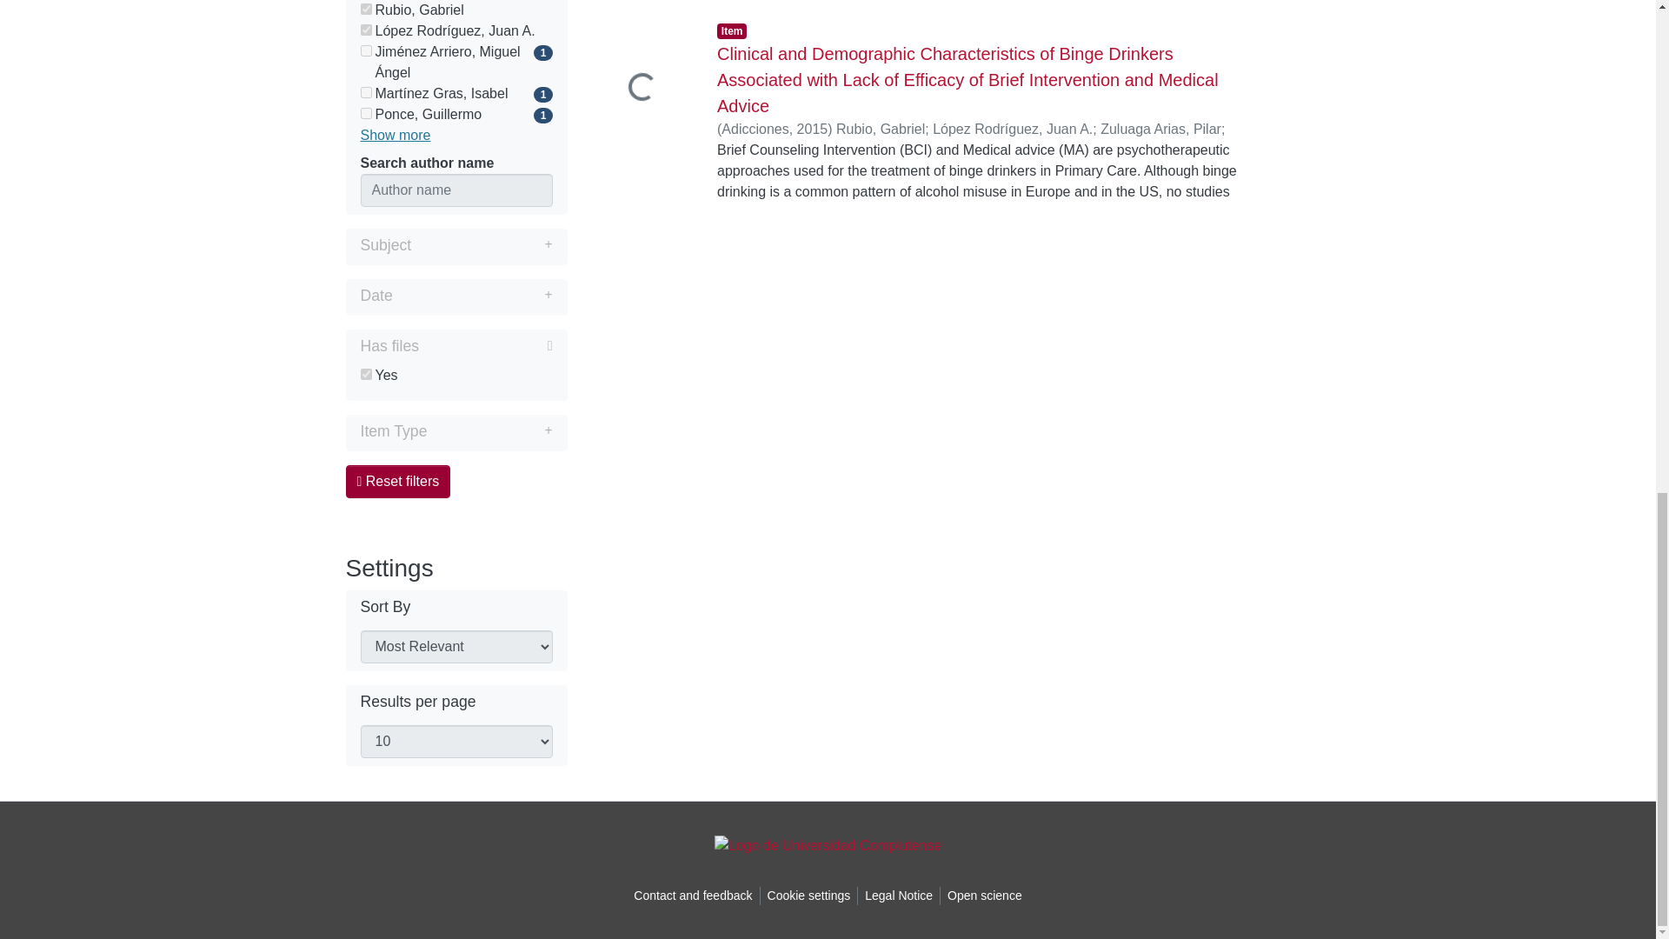 The height and width of the screenshot is (939, 1669). Describe the element at coordinates (489, 430) in the screenshot. I see `Expand filter` at that location.